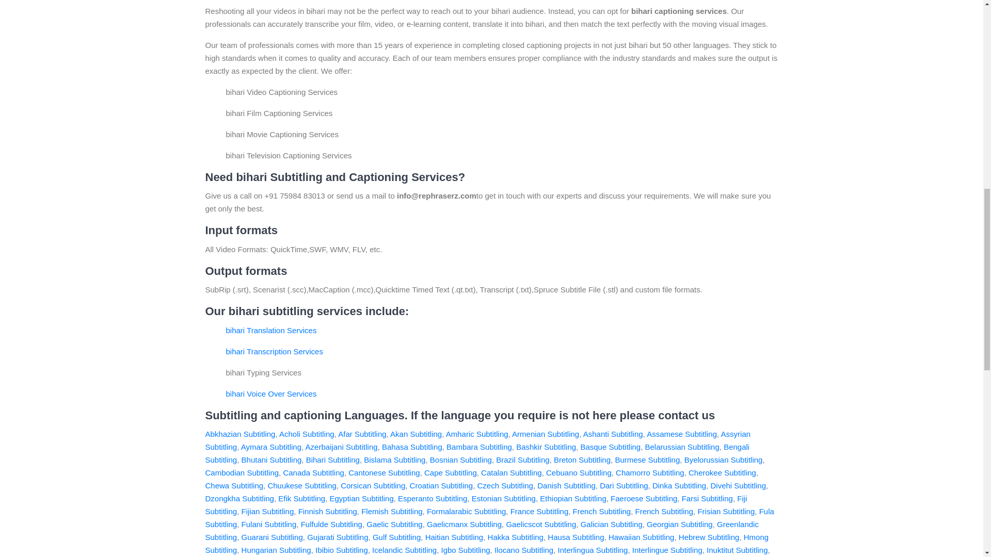 Image resolution: width=991 pixels, height=557 pixels. I want to click on Ashanti, so click(613, 433).